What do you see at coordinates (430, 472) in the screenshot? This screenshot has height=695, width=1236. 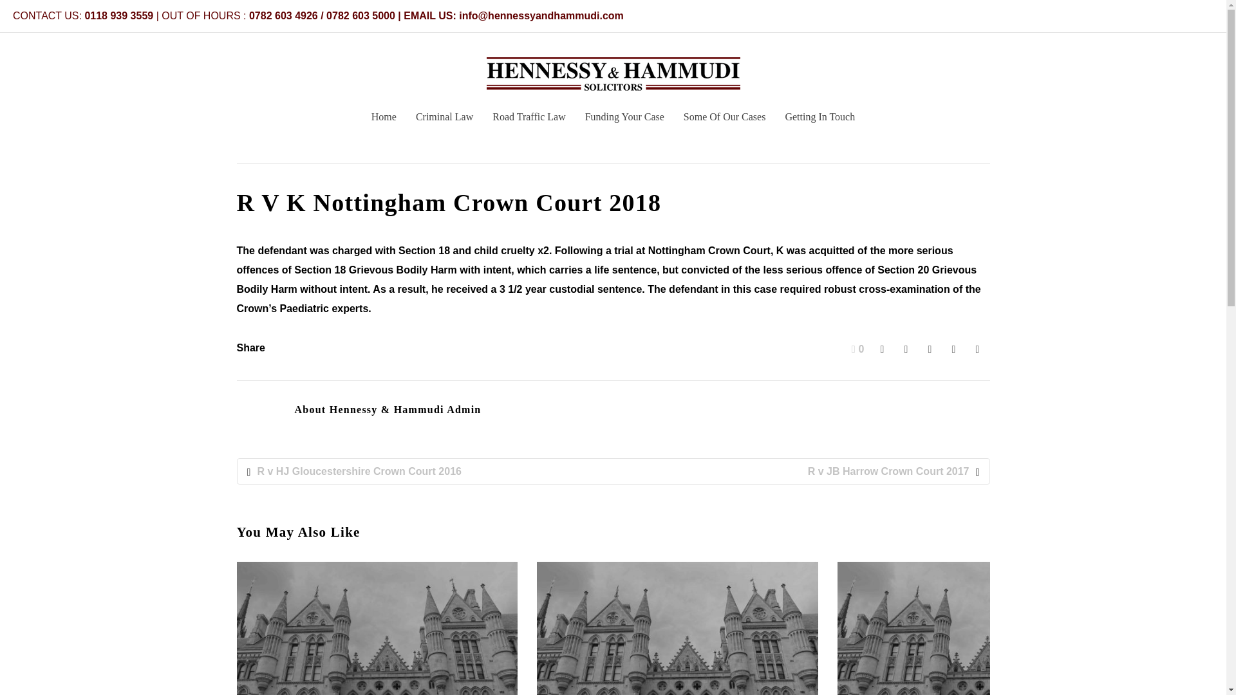 I see `R v HJ Gloucestershire Crown Court 2016` at bounding box center [430, 472].